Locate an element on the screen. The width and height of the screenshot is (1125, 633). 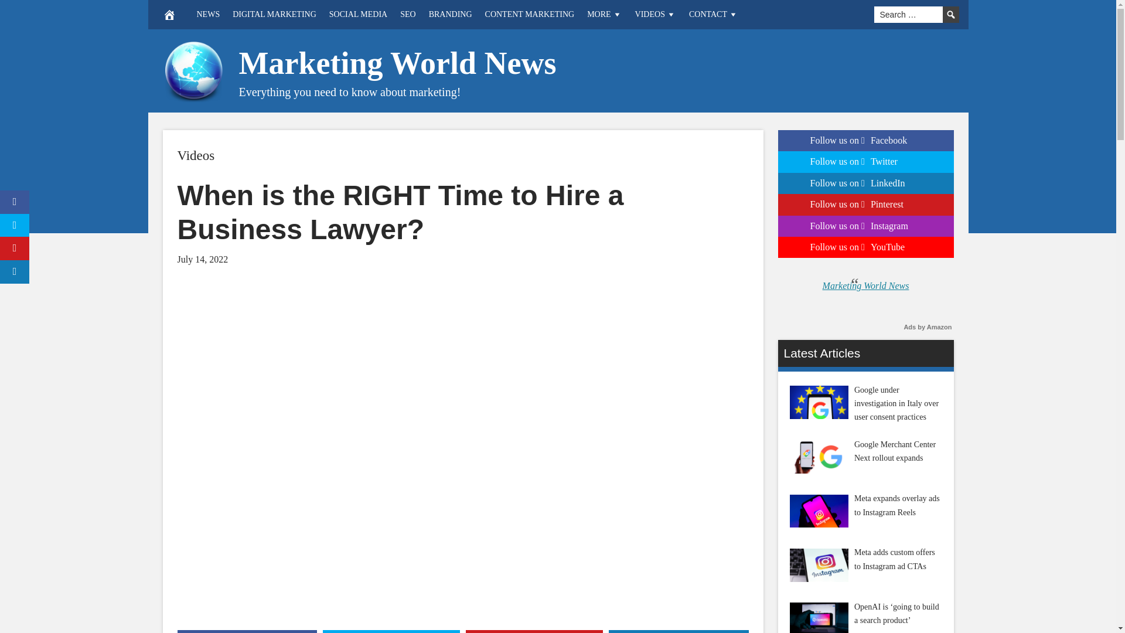
MORE is located at coordinates (604, 14).